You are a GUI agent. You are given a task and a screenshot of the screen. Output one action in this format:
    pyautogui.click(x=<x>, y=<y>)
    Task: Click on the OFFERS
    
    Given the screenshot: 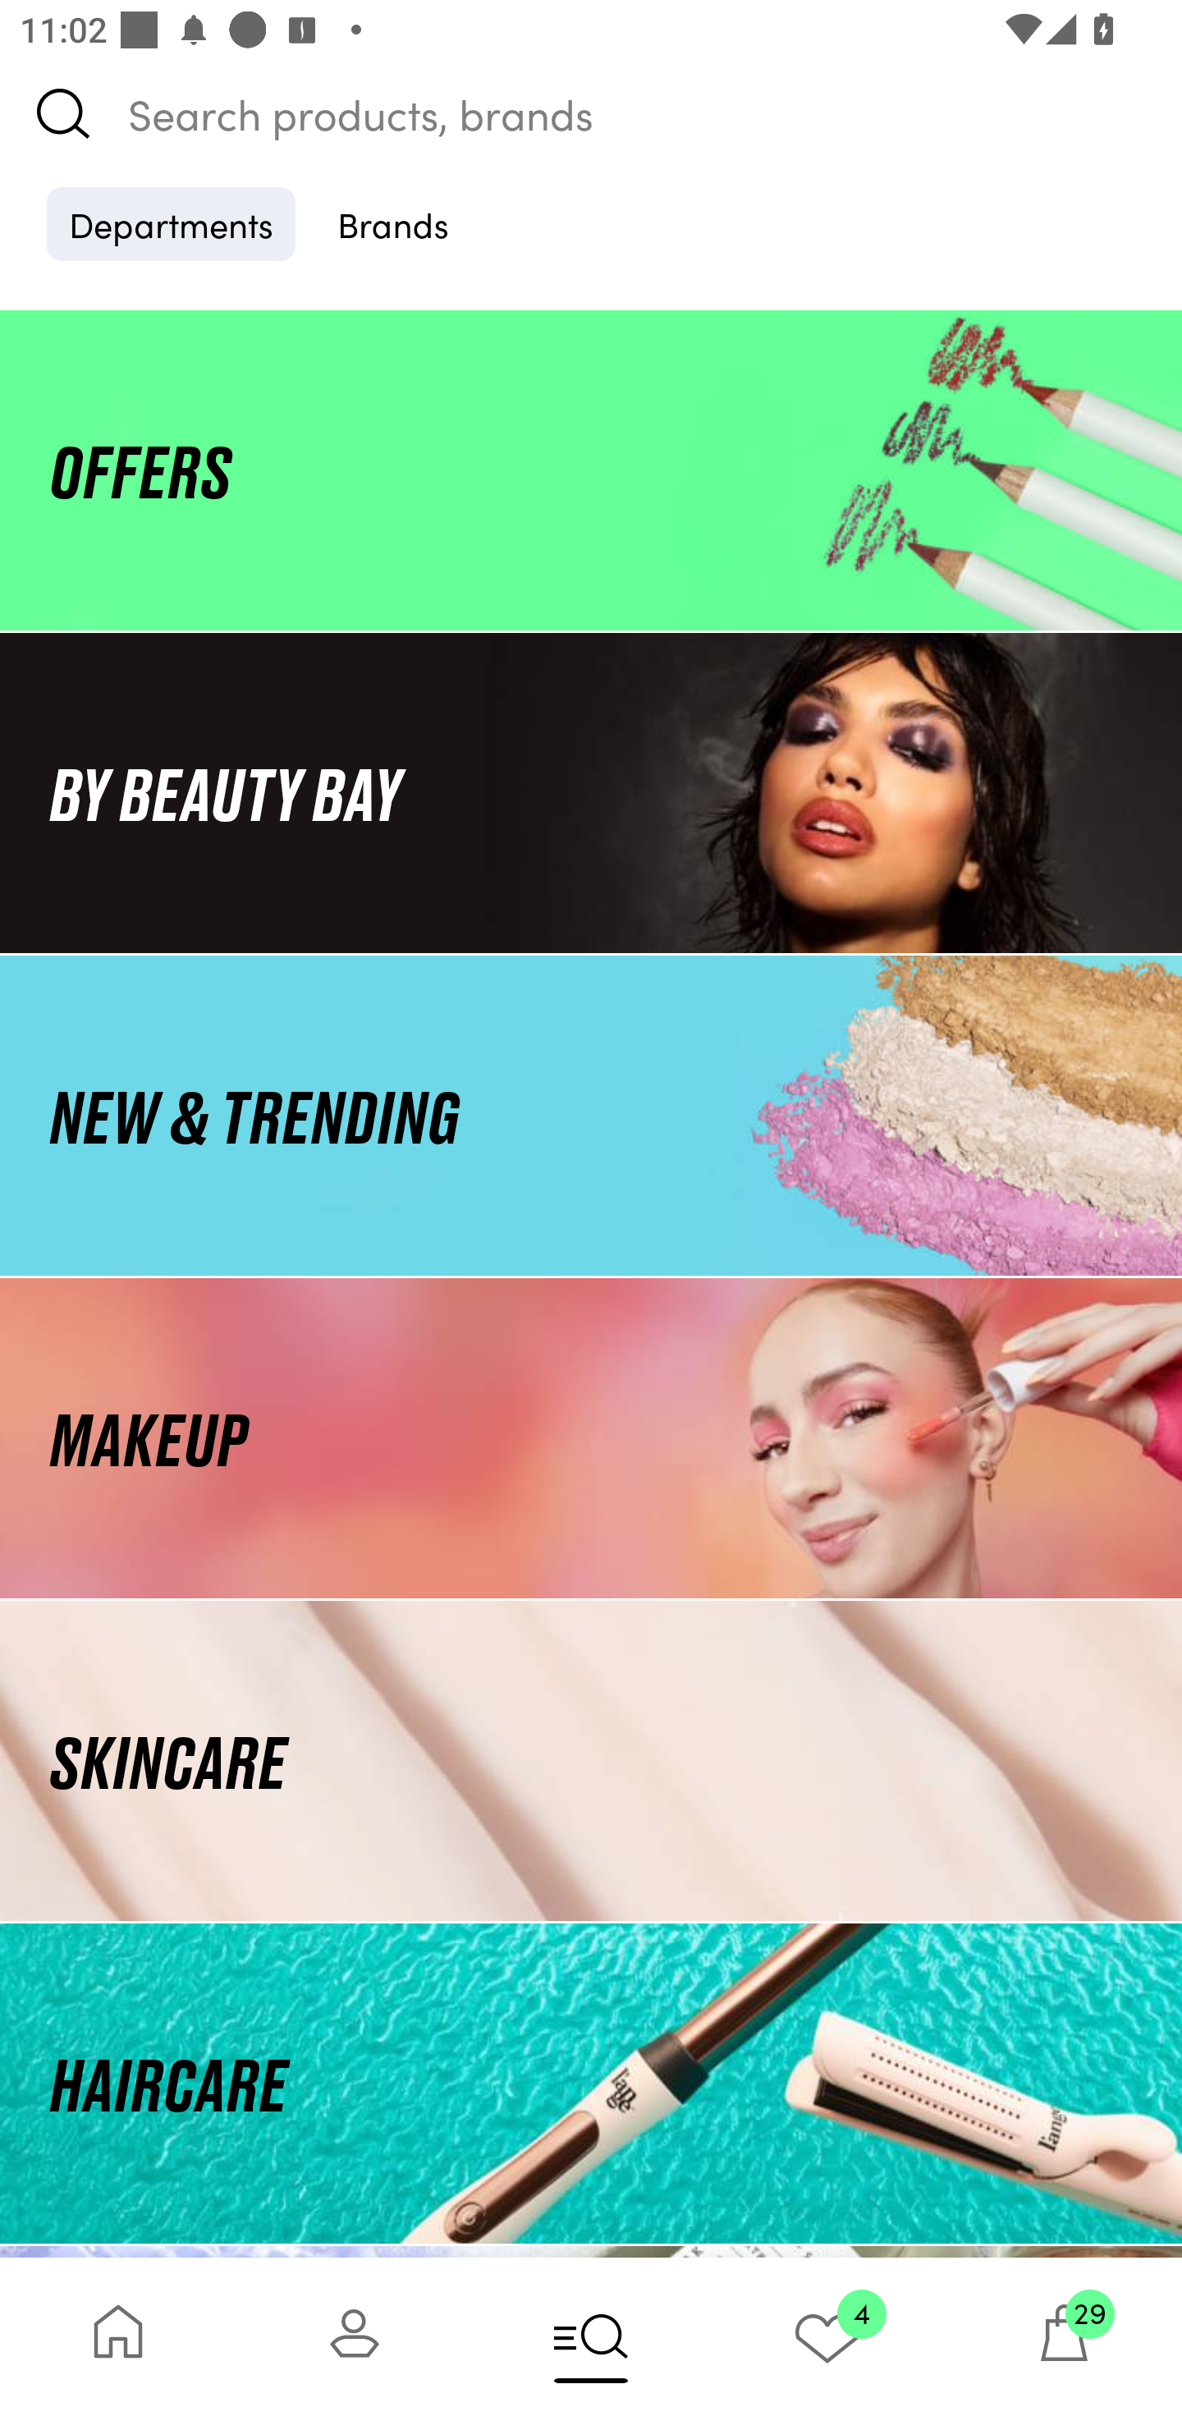 What is the action you would take?
    pyautogui.click(x=591, y=470)
    